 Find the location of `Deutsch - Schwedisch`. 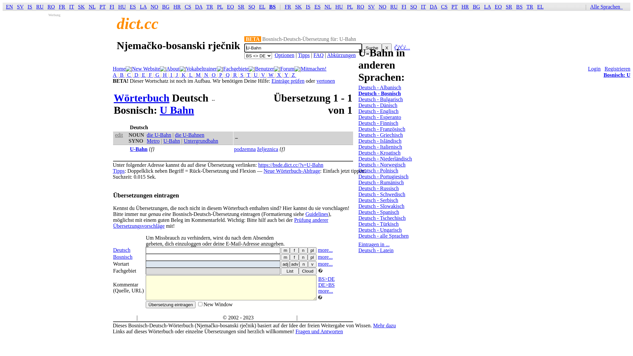

Deutsch - Schwedisch is located at coordinates (382, 194).